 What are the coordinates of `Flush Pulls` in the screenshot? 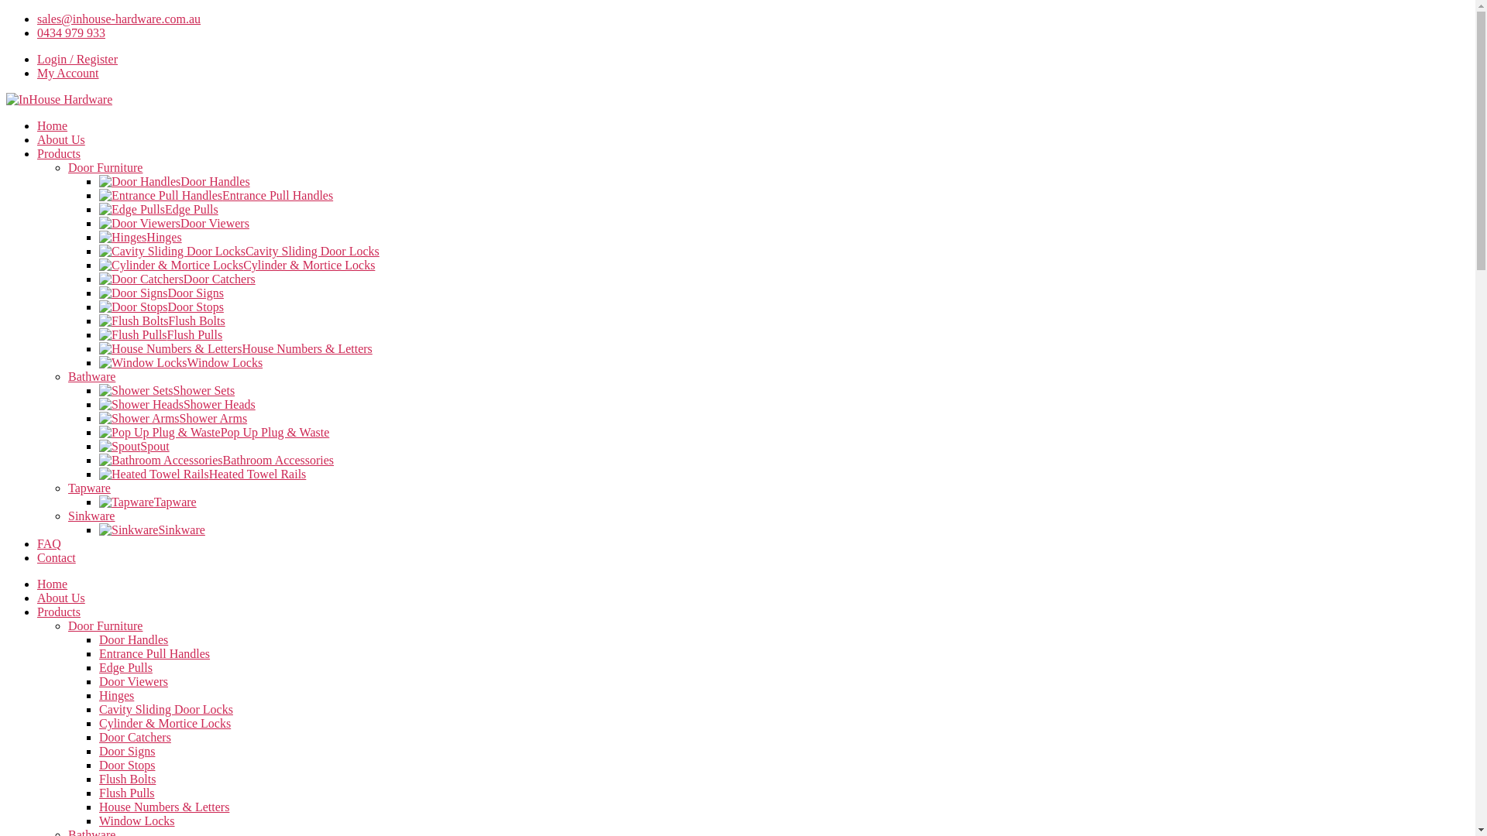 It's located at (127, 793).